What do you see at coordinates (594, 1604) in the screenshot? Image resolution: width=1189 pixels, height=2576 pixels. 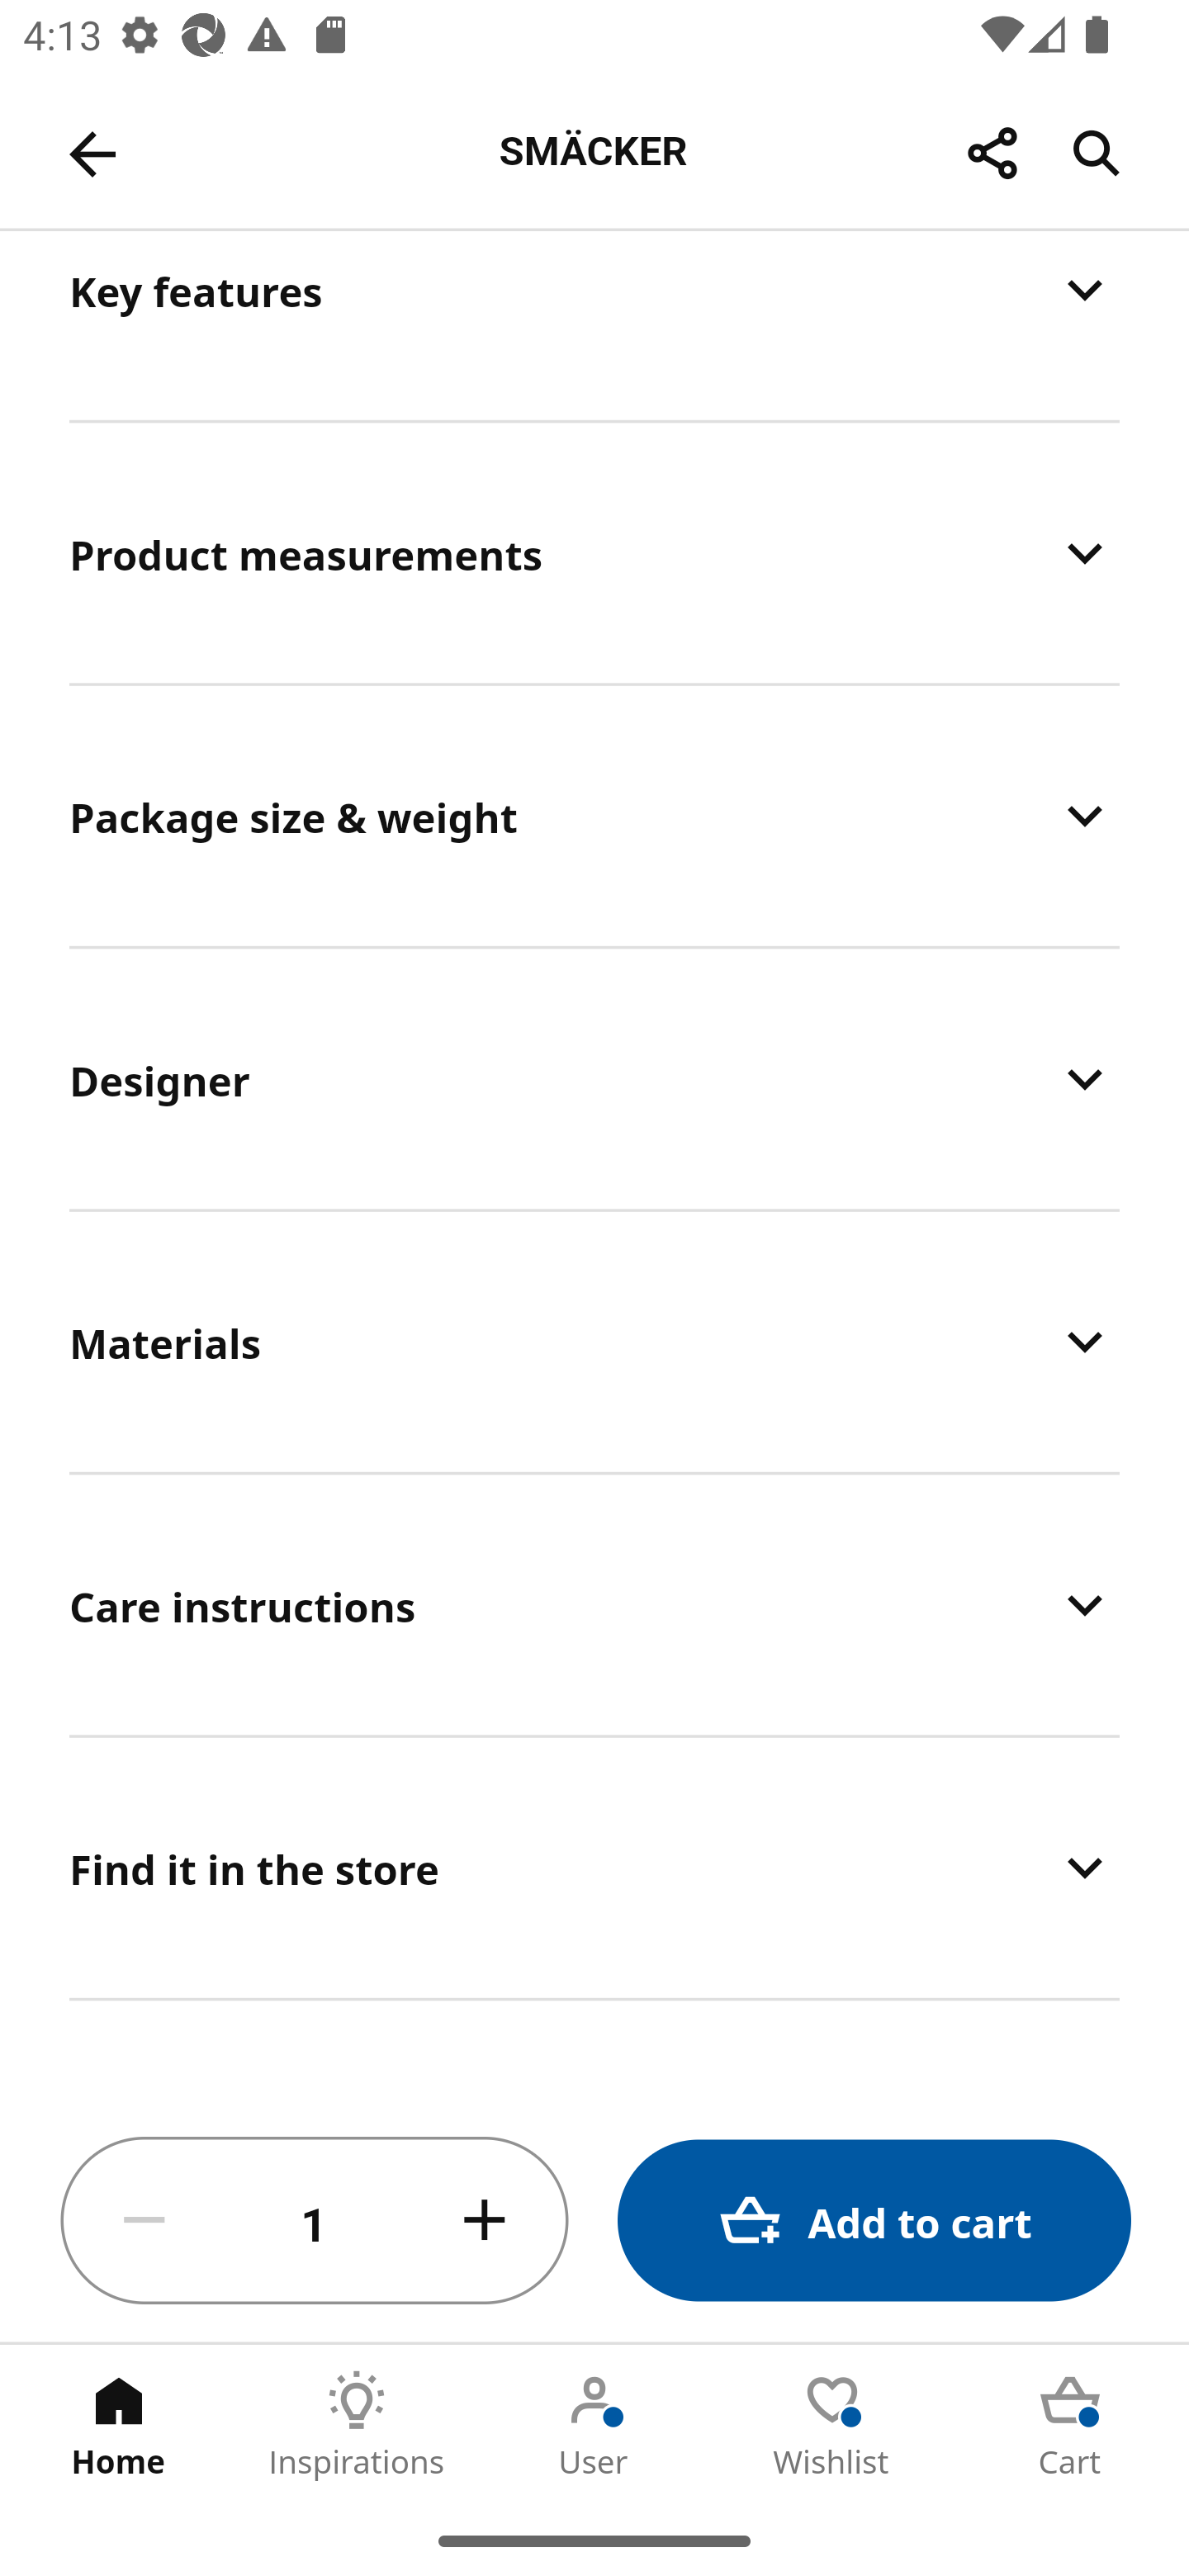 I see `Care instructions` at bounding box center [594, 1604].